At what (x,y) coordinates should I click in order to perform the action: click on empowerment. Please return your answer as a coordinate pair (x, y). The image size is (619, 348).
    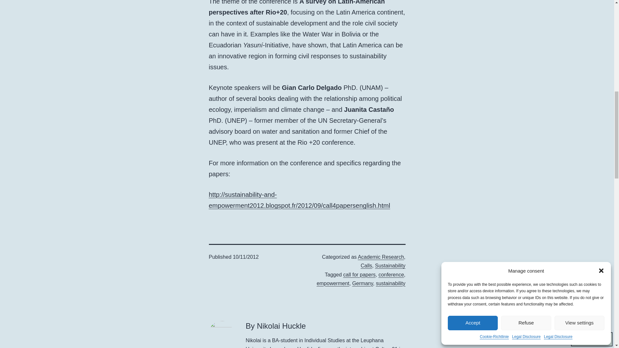
    Looking at the image, I should click on (333, 283).